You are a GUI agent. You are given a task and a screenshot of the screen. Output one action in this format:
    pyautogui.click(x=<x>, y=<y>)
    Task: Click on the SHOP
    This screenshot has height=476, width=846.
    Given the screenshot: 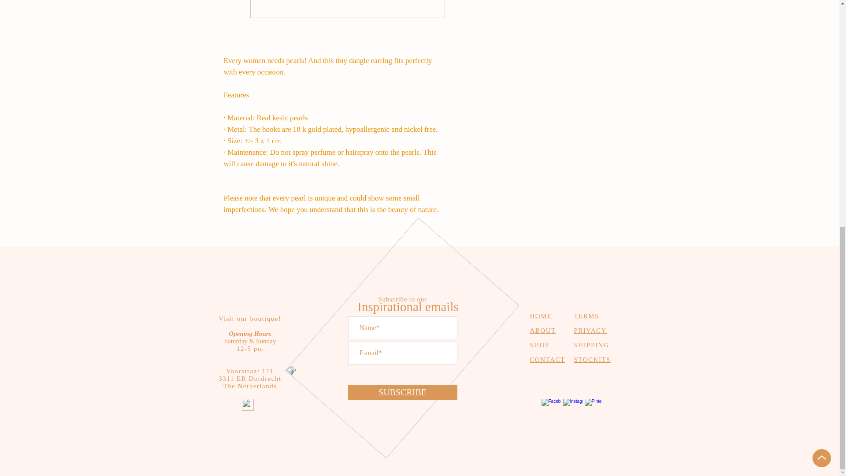 What is the action you would take?
    pyautogui.click(x=539, y=345)
    